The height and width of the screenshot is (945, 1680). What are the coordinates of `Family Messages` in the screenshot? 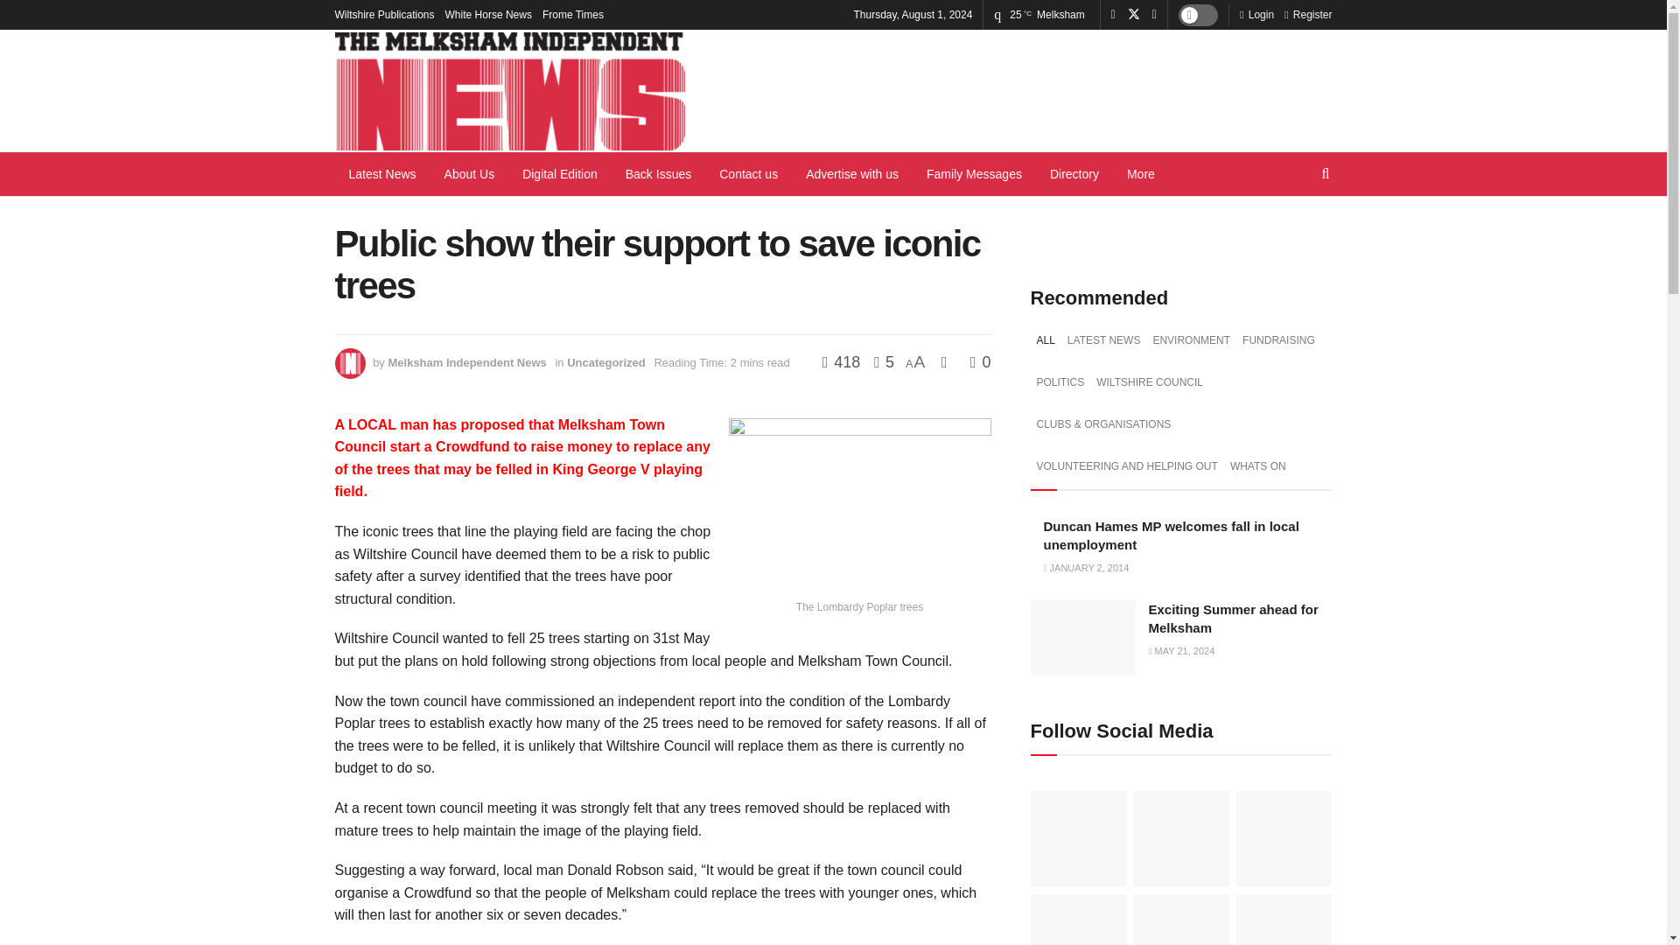 It's located at (974, 173).